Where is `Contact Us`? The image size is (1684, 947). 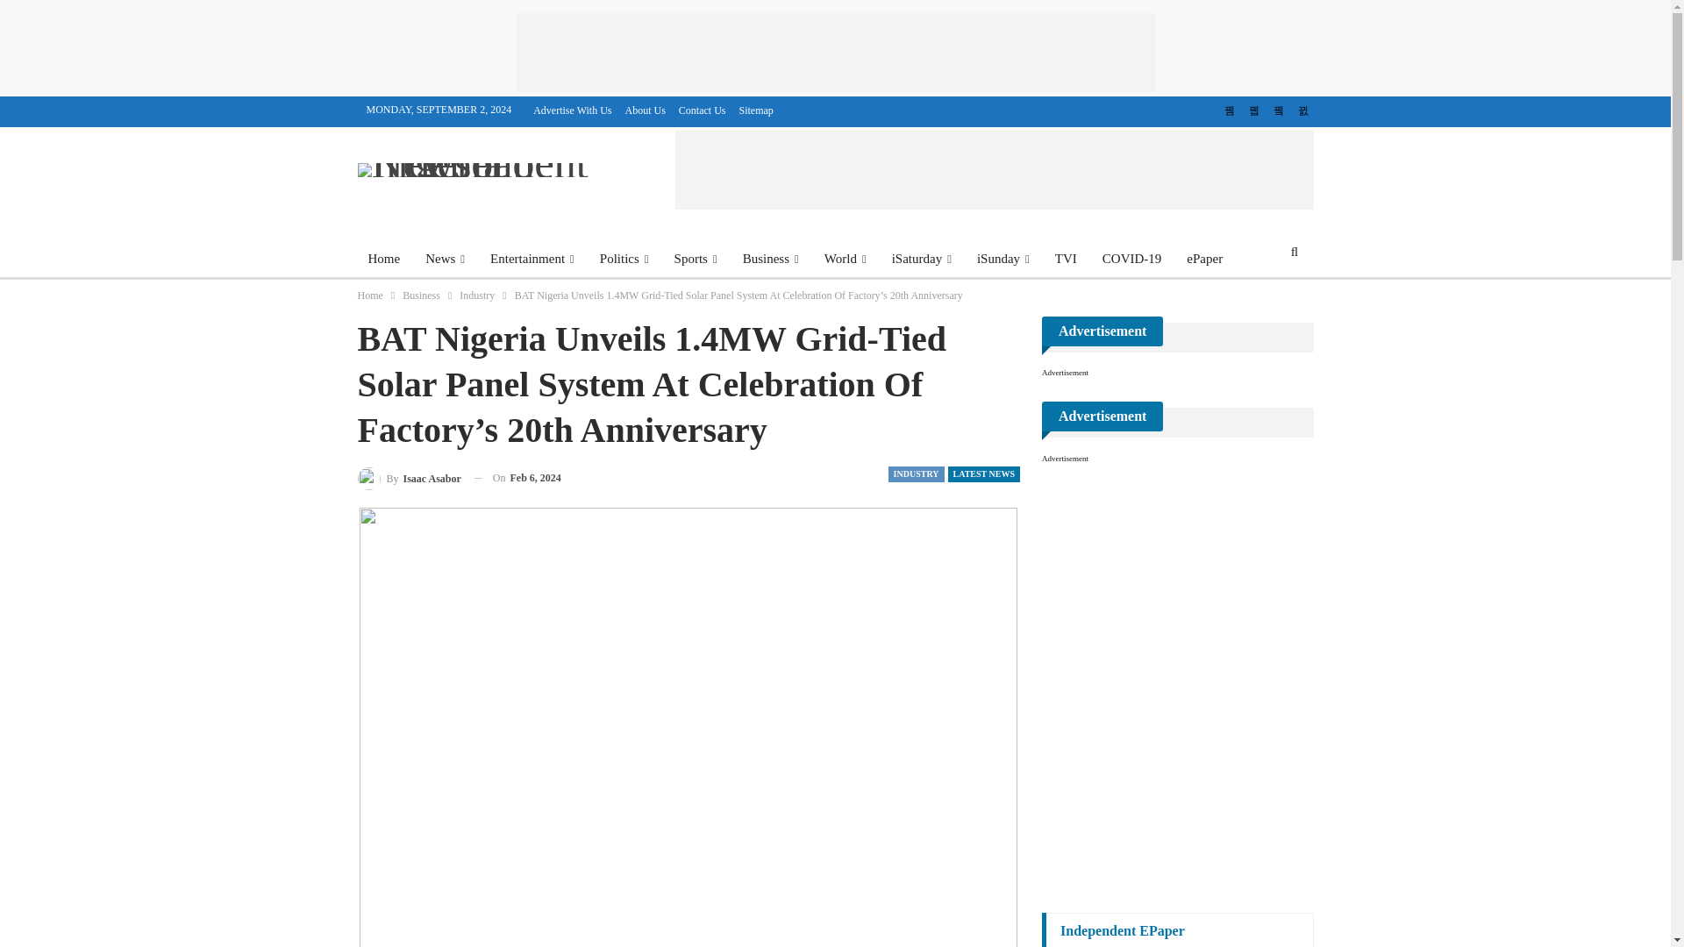
Contact Us is located at coordinates (702, 110).